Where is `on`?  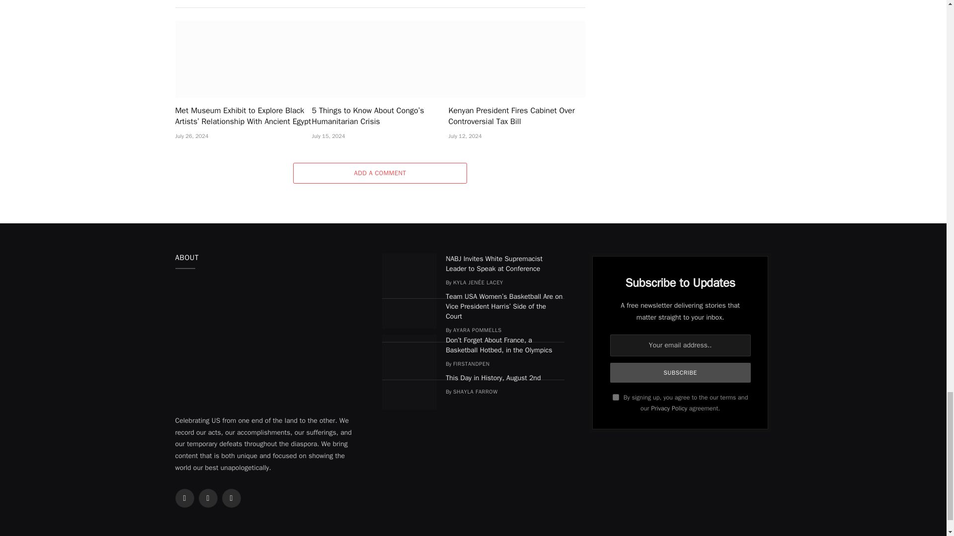
on is located at coordinates (616, 397).